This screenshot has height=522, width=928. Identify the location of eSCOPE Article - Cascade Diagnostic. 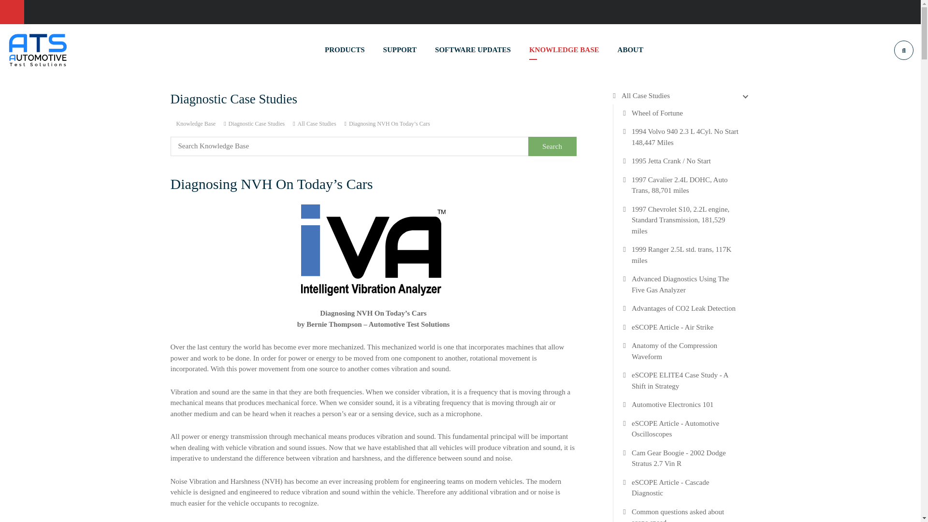
(686, 487).